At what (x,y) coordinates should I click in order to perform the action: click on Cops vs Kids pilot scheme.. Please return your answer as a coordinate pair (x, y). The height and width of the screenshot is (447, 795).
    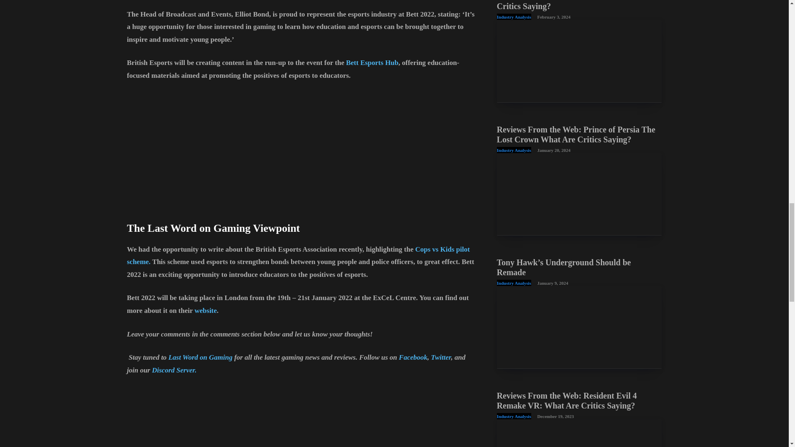
    Looking at the image, I should click on (298, 255).